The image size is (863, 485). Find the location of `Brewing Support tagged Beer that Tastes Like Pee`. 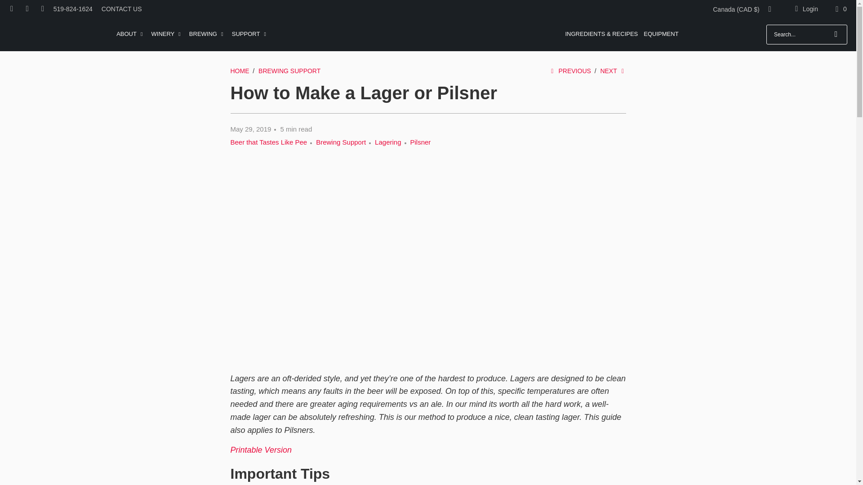

Brewing Support tagged Beer that Tastes Like Pee is located at coordinates (269, 142).